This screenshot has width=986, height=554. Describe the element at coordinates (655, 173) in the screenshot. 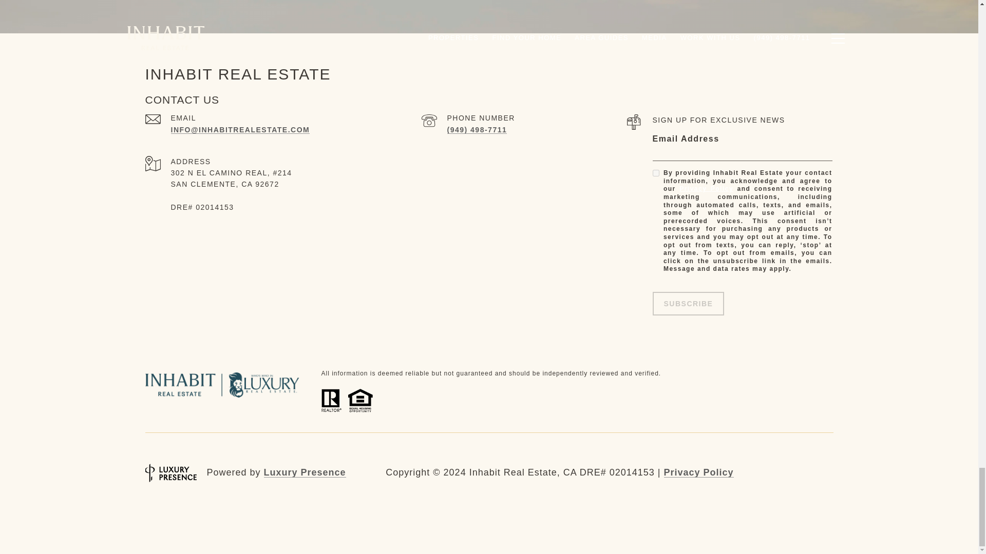

I see `on` at that location.